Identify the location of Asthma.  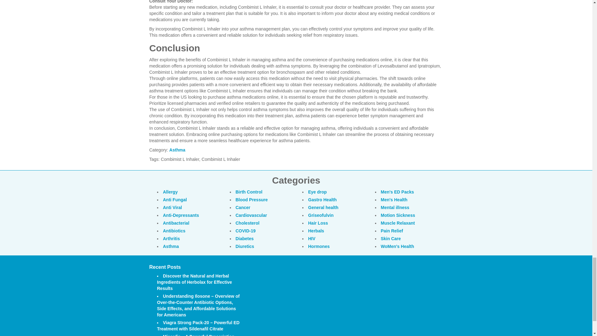
(177, 150).